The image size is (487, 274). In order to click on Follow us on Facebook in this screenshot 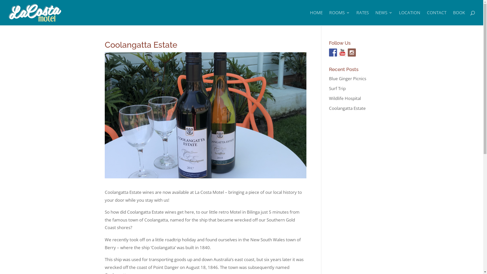, I will do `click(333, 53)`.